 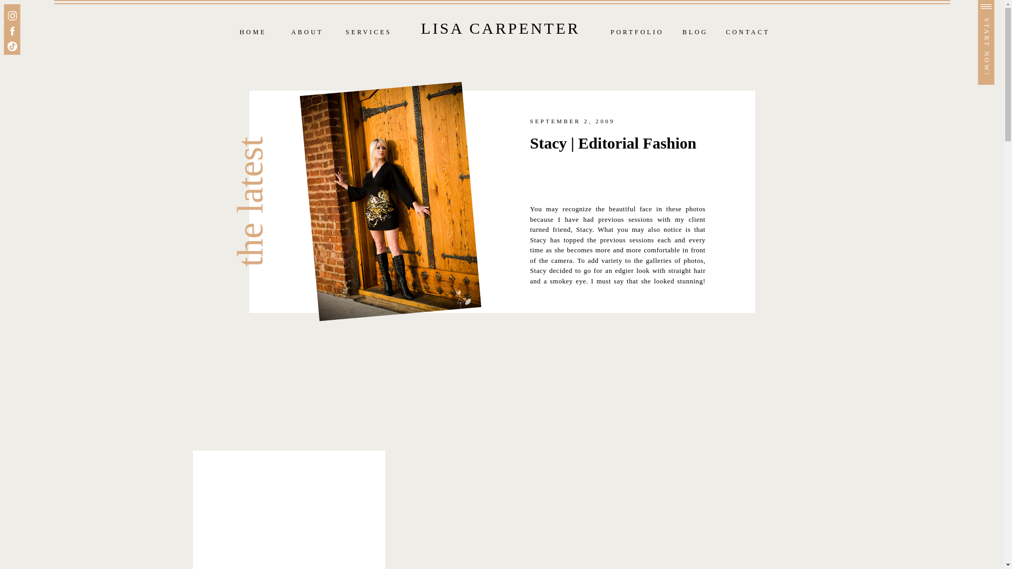 What do you see at coordinates (637, 33) in the screenshot?
I see `PORTFOLIO` at bounding box center [637, 33].